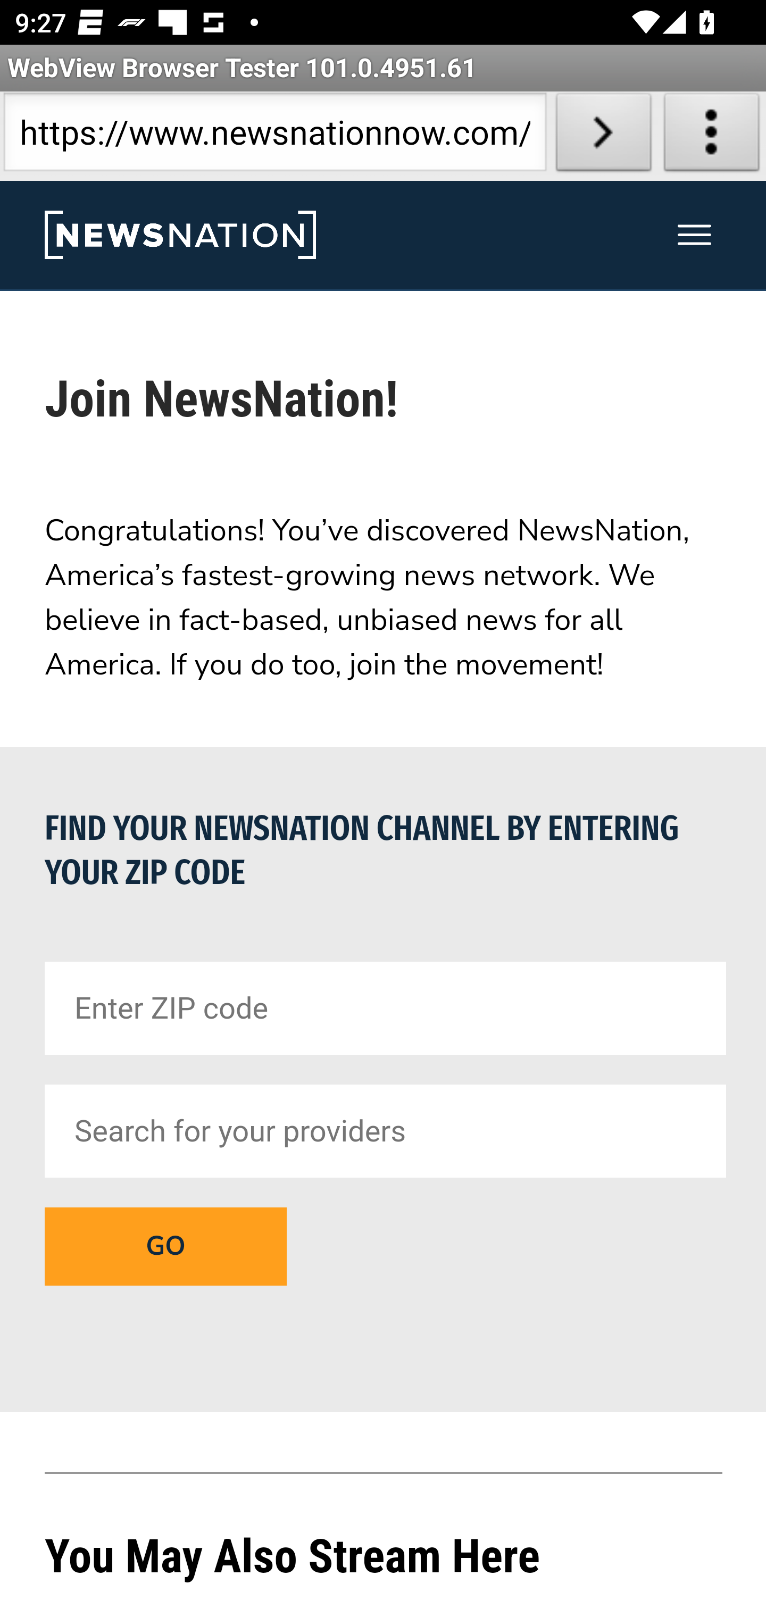 This screenshot has height=1617, width=766. Describe the element at coordinates (165, 1246) in the screenshot. I see `Go` at that location.